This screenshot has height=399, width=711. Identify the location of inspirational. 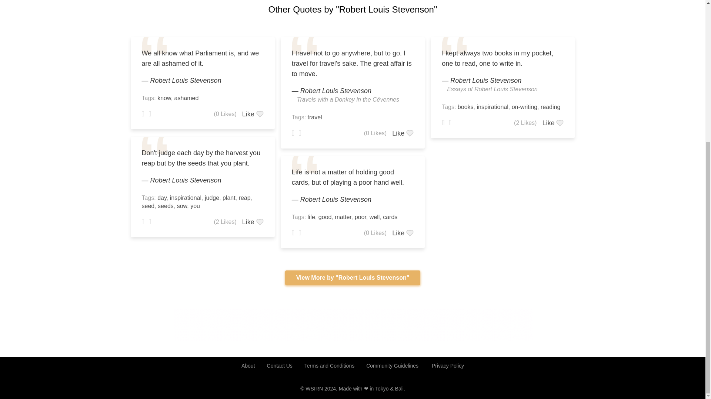
(185, 198).